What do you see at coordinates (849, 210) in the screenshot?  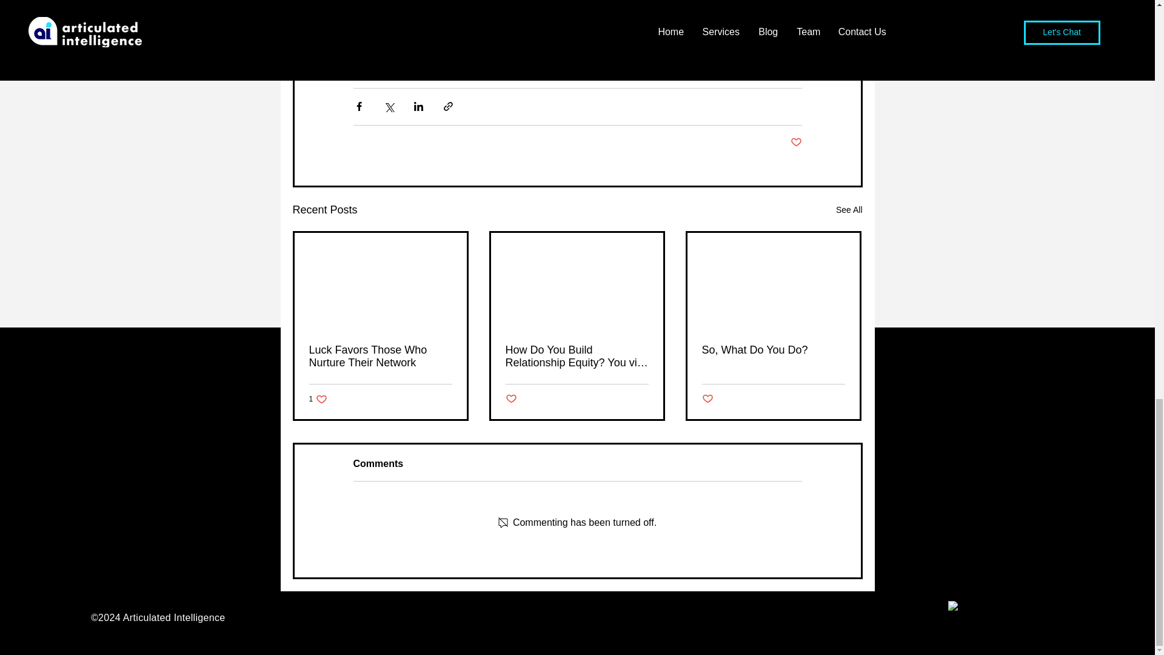 I see `See All` at bounding box center [849, 210].